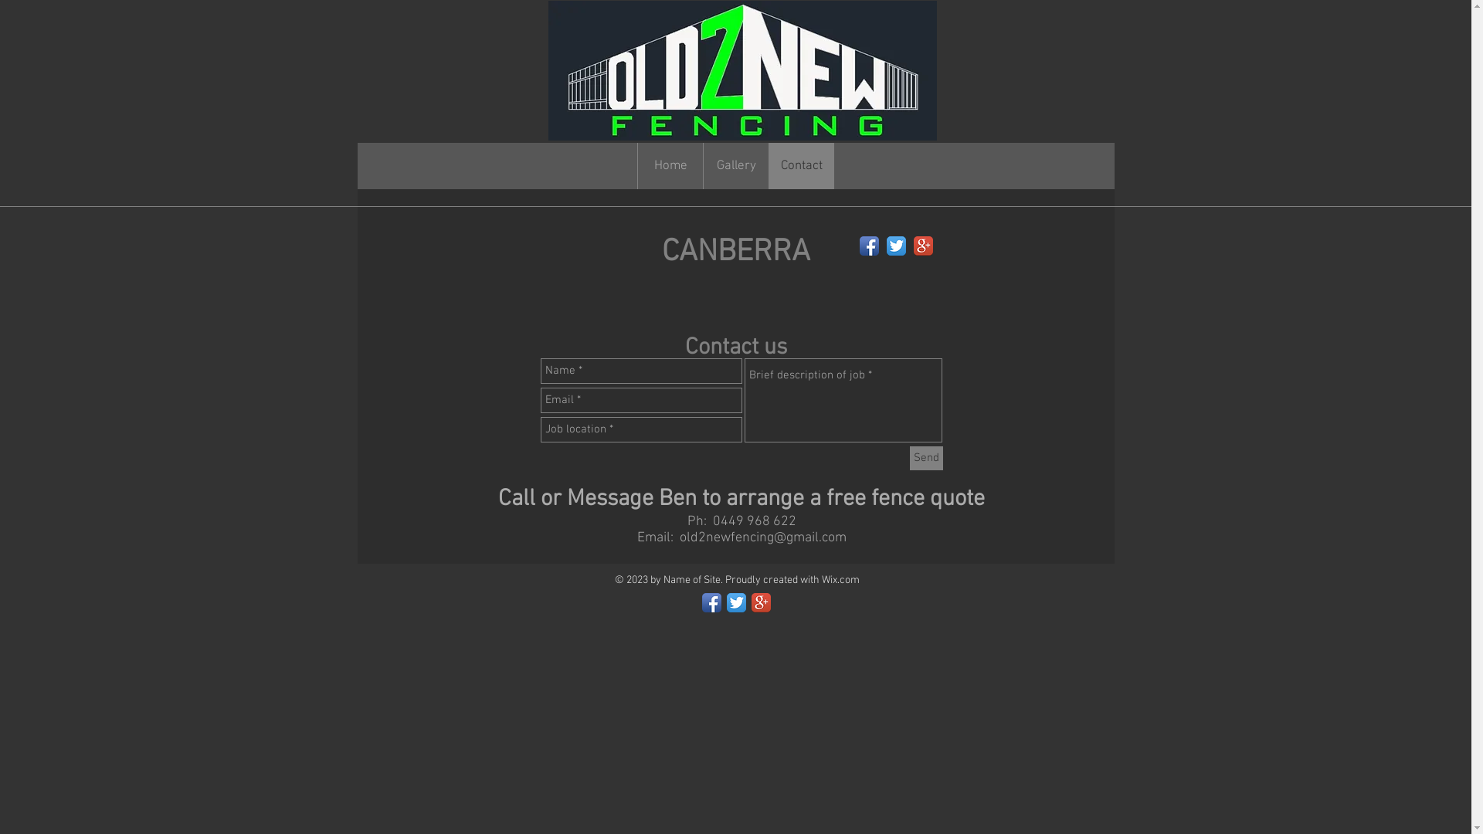 The width and height of the screenshot is (1483, 834). I want to click on Send, so click(927, 459).